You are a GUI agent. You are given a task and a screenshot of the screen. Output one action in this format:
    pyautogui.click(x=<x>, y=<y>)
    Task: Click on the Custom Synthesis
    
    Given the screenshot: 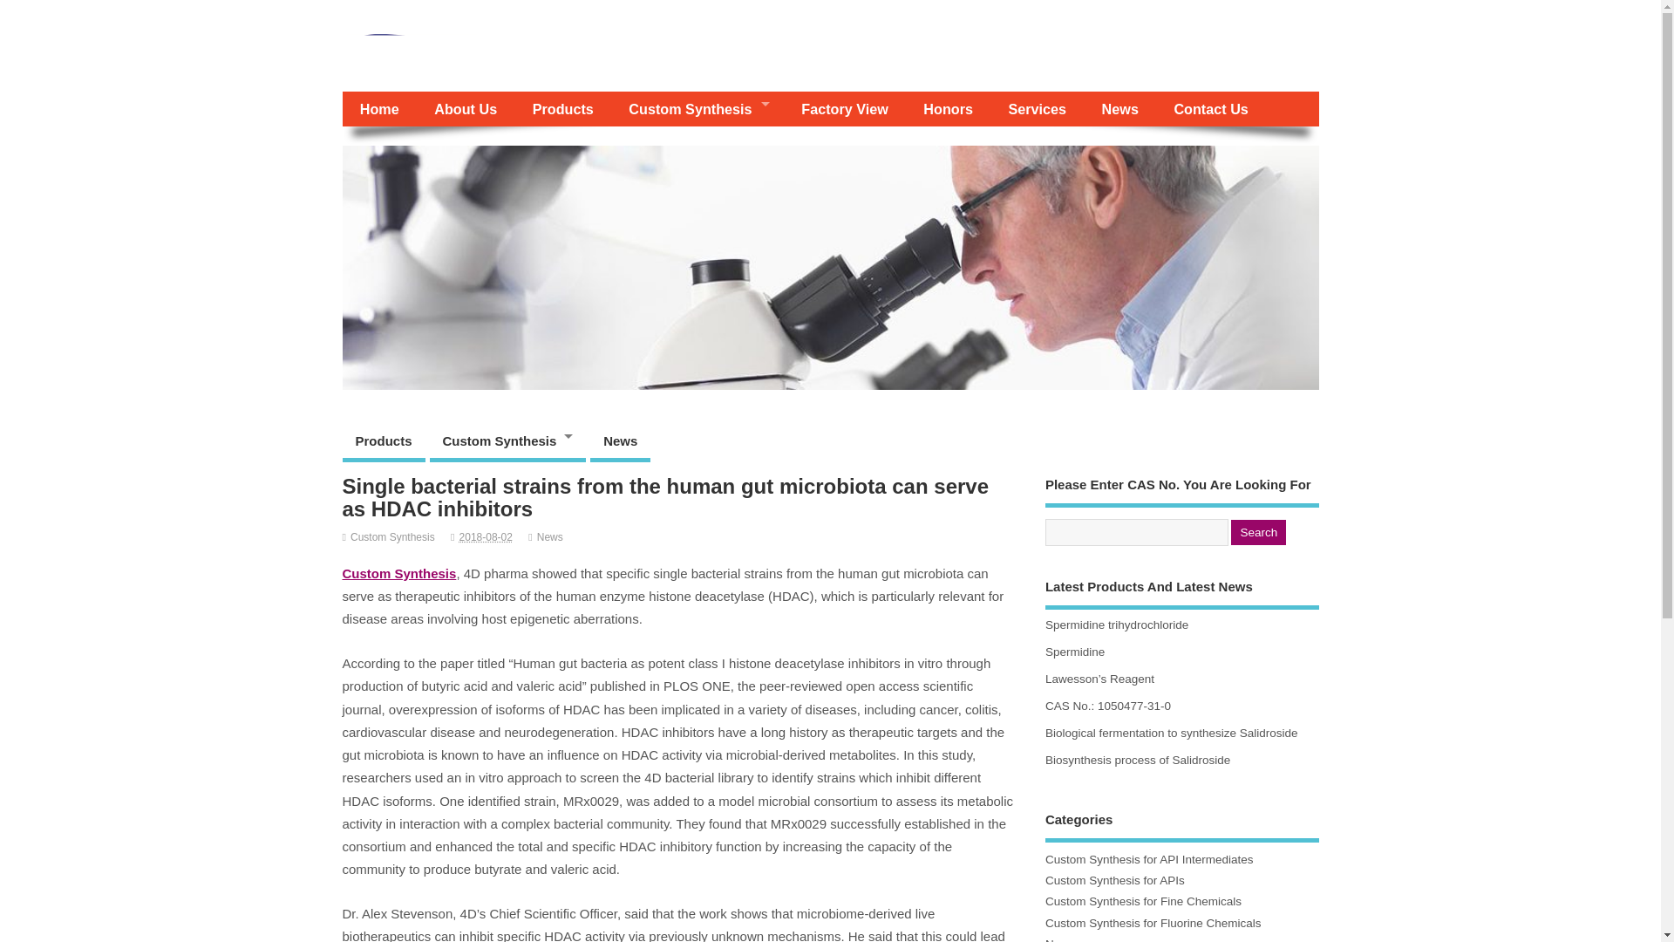 What is the action you would take?
    pyautogui.click(x=697, y=108)
    